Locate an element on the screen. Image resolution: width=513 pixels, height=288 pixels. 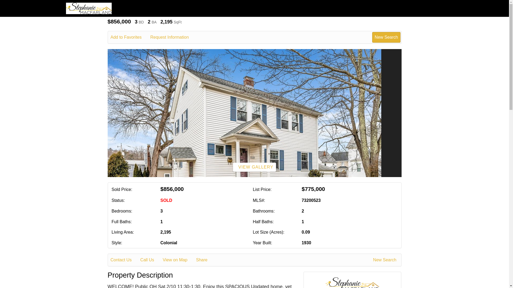
New Search is located at coordinates (386, 260).